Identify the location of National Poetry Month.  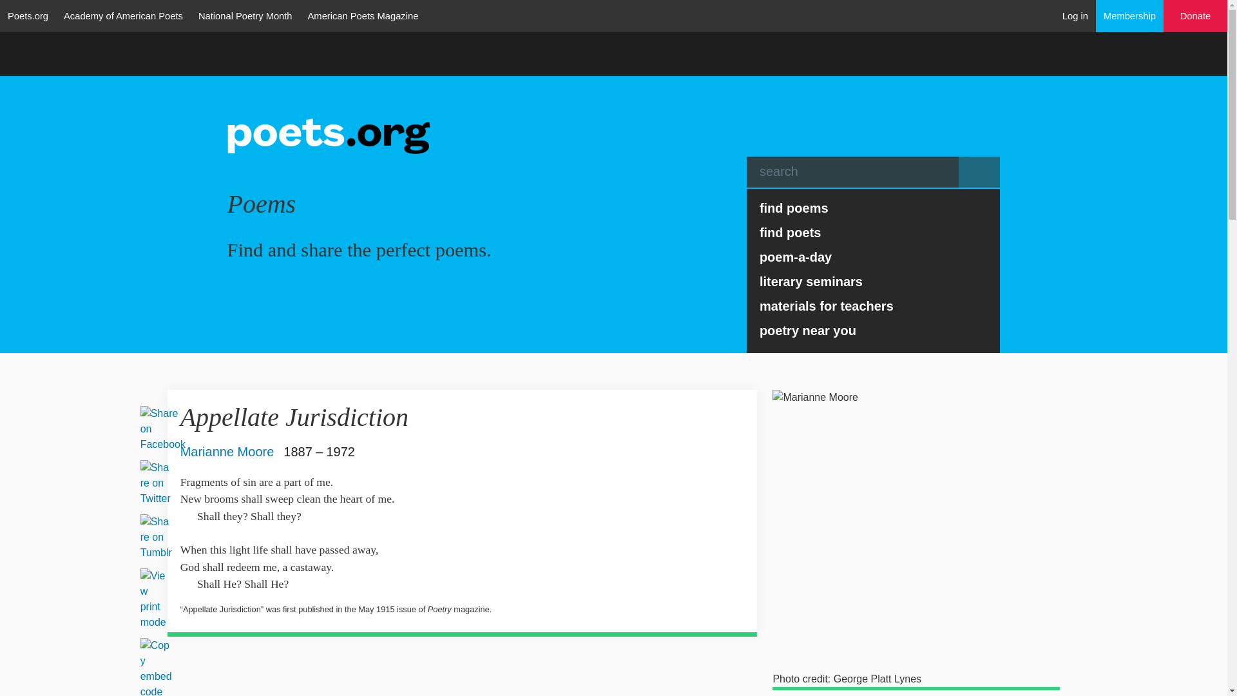
(245, 15).